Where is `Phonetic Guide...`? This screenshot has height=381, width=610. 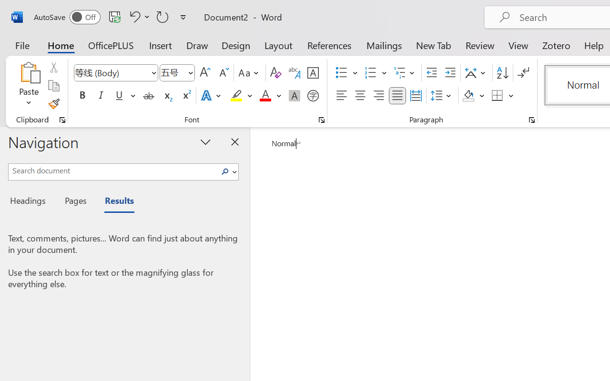
Phonetic Guide... is located at coordinates (295, 73).